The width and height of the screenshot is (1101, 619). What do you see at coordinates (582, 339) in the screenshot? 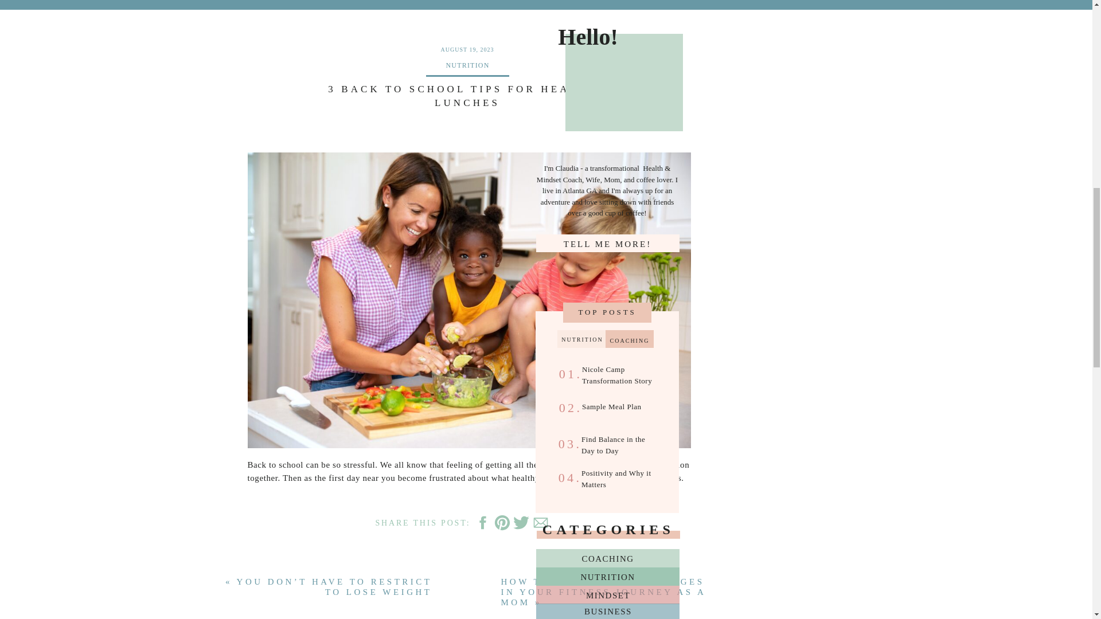
I see `NUTRITION` at bounding box center [582, 339].